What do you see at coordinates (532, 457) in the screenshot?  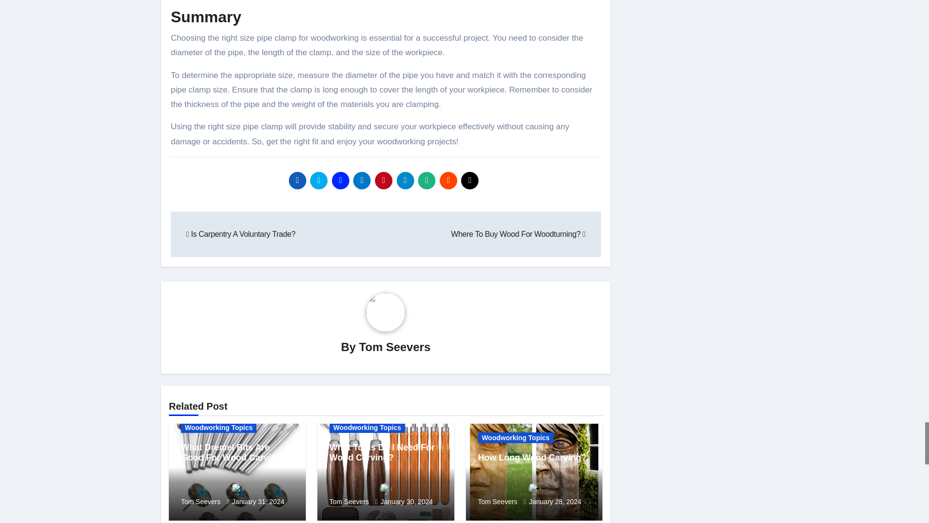 I see `Permalink to: How Long Wood Carving?` at bounding box center [532, 457].